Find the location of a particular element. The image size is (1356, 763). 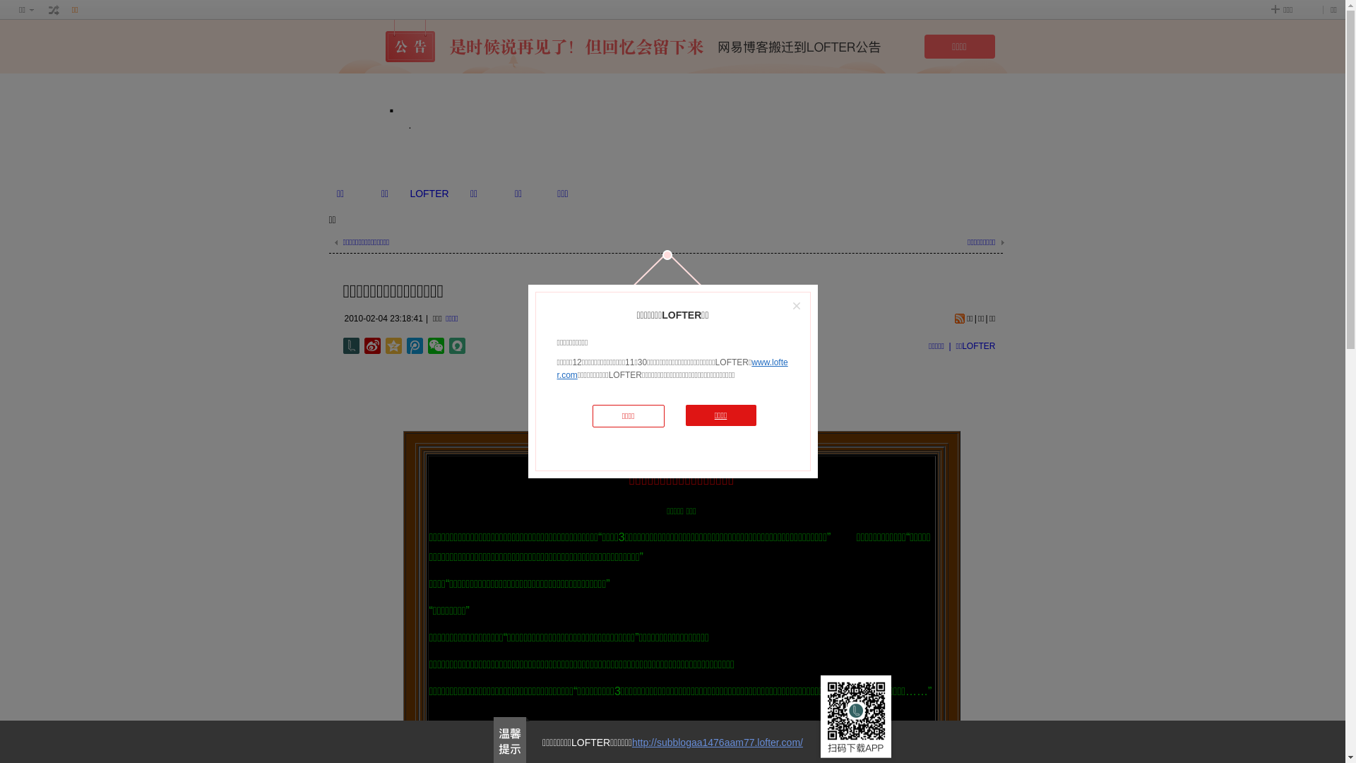

http://subblogaa1476aam77.lofter.com/ is located at coordinates (718, 743).